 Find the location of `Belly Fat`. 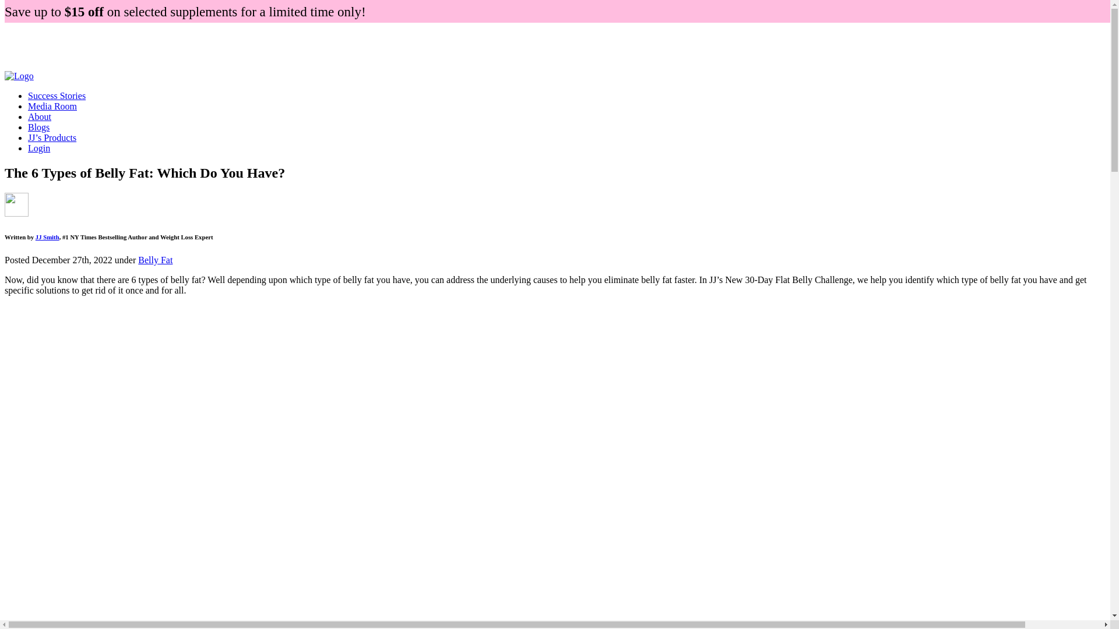

Belly Fat is located at coordinates (155, 260).